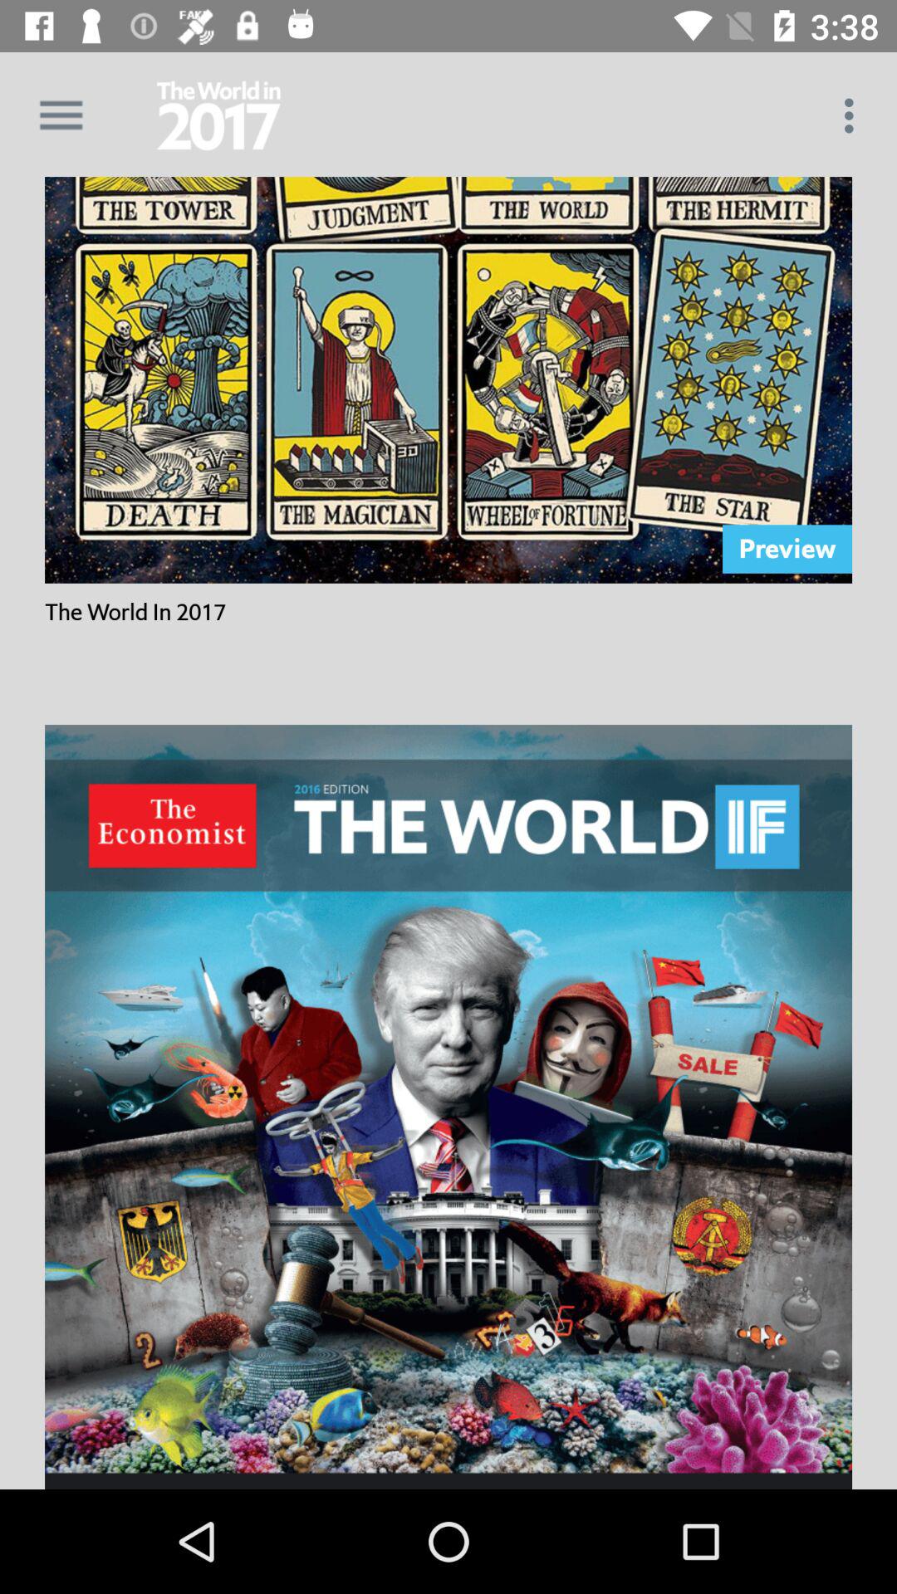 This screenshot has width=897, height=1594. I want to click on turn off the item at the top right corner, so click(854, 115).